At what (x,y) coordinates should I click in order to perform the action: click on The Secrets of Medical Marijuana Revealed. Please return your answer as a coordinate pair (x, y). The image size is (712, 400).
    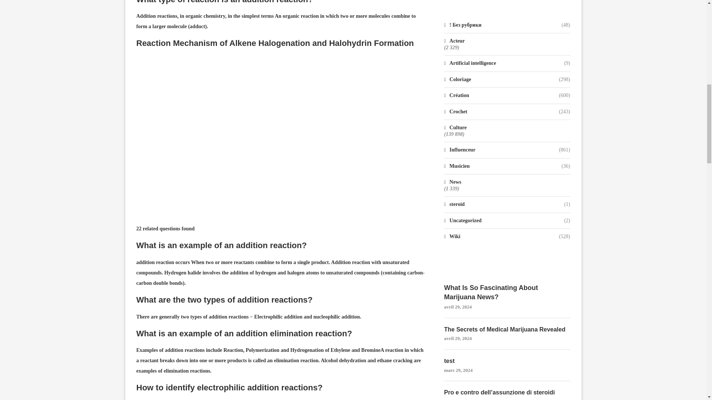
    Looking at the image, I should click on (507, 330).